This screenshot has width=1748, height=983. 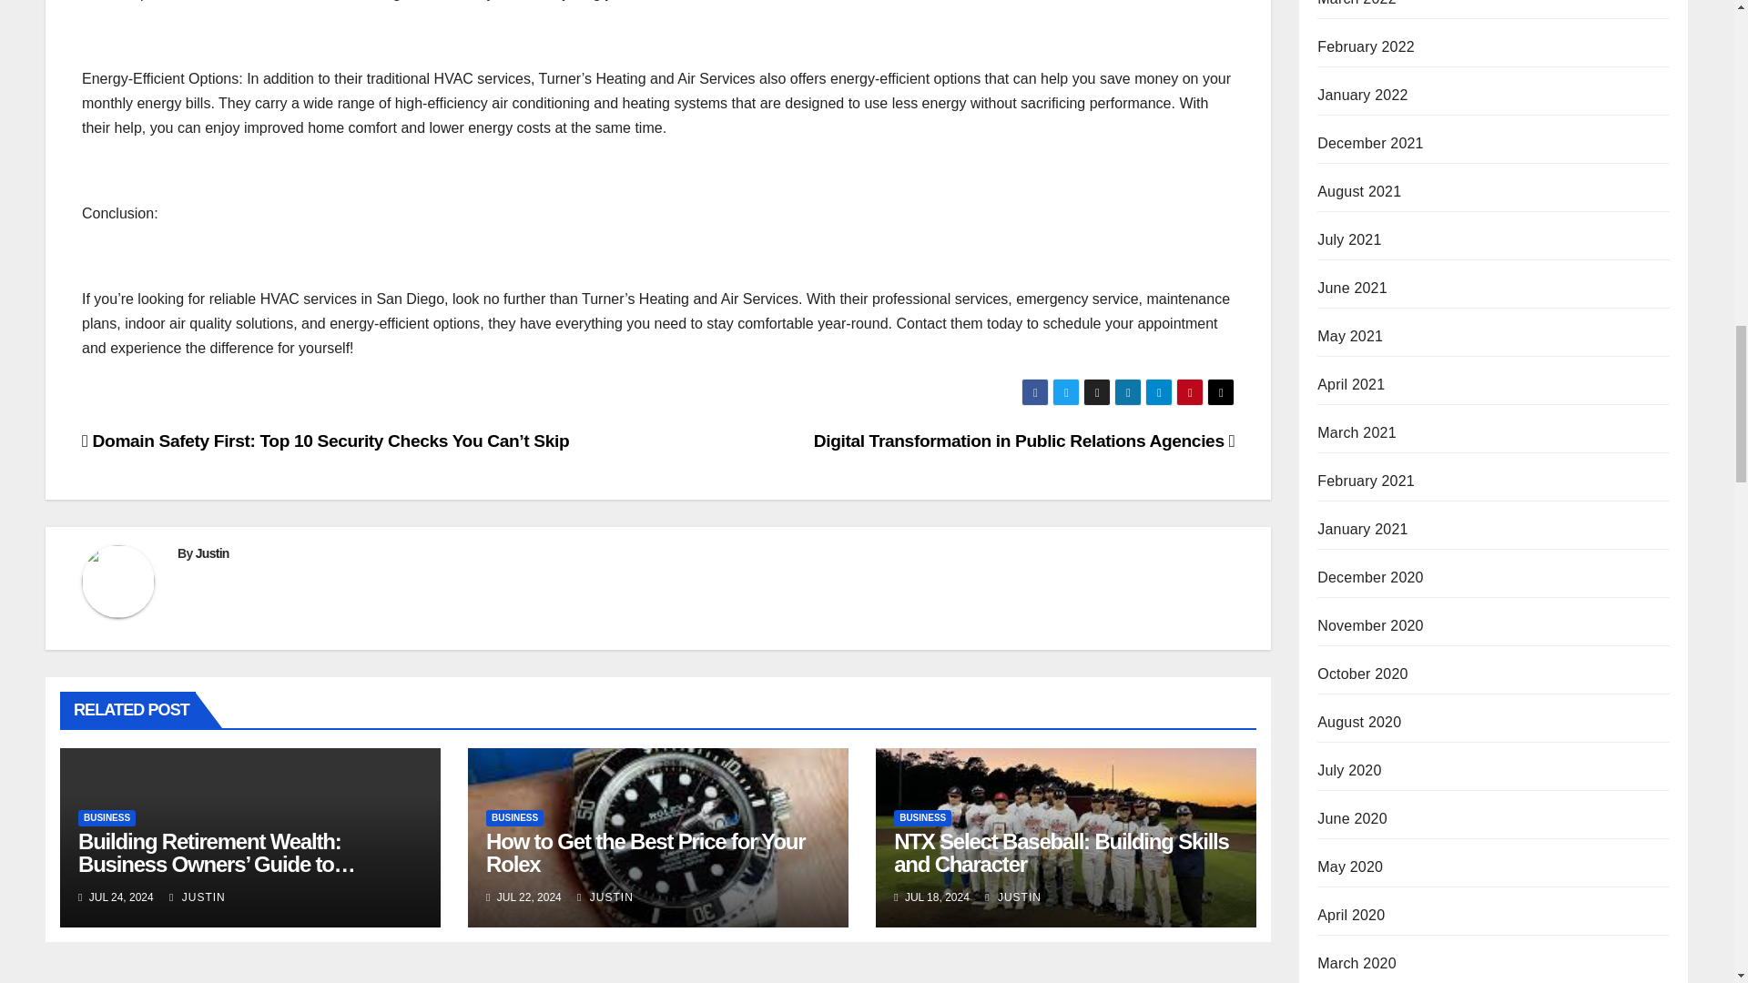 What do you see at coordinates (107, 817) in the screenshot?
I see `BUSINESS` at bounding box center [107, 817].